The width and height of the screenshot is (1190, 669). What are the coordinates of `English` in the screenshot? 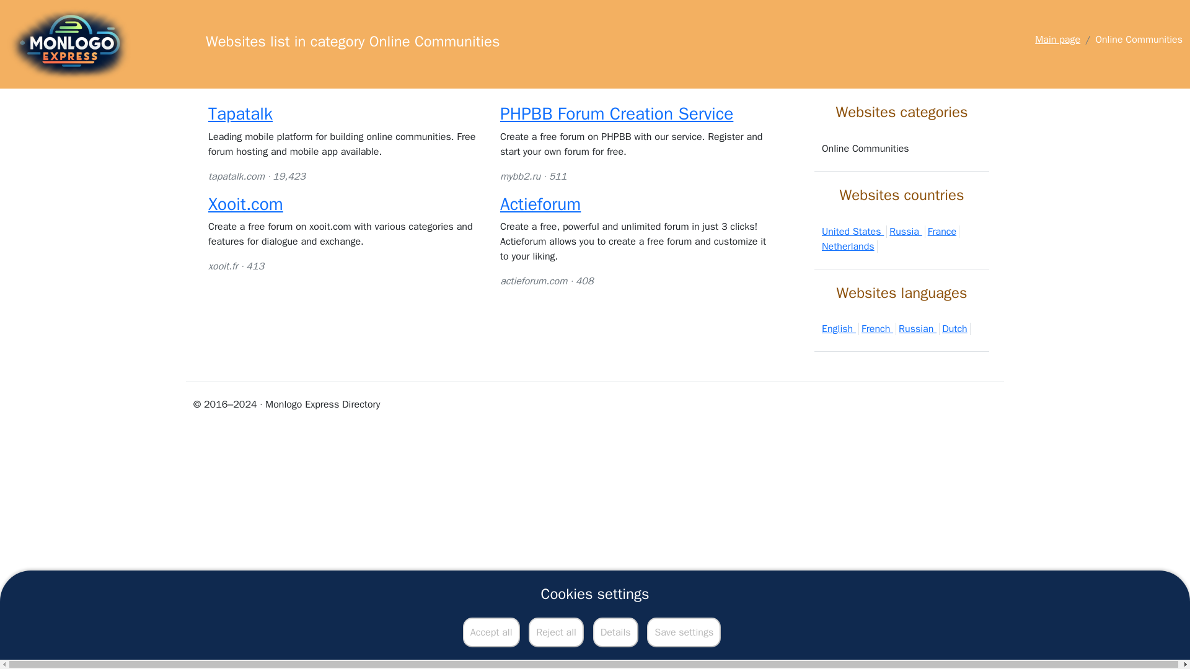 It's located at (840, 328).